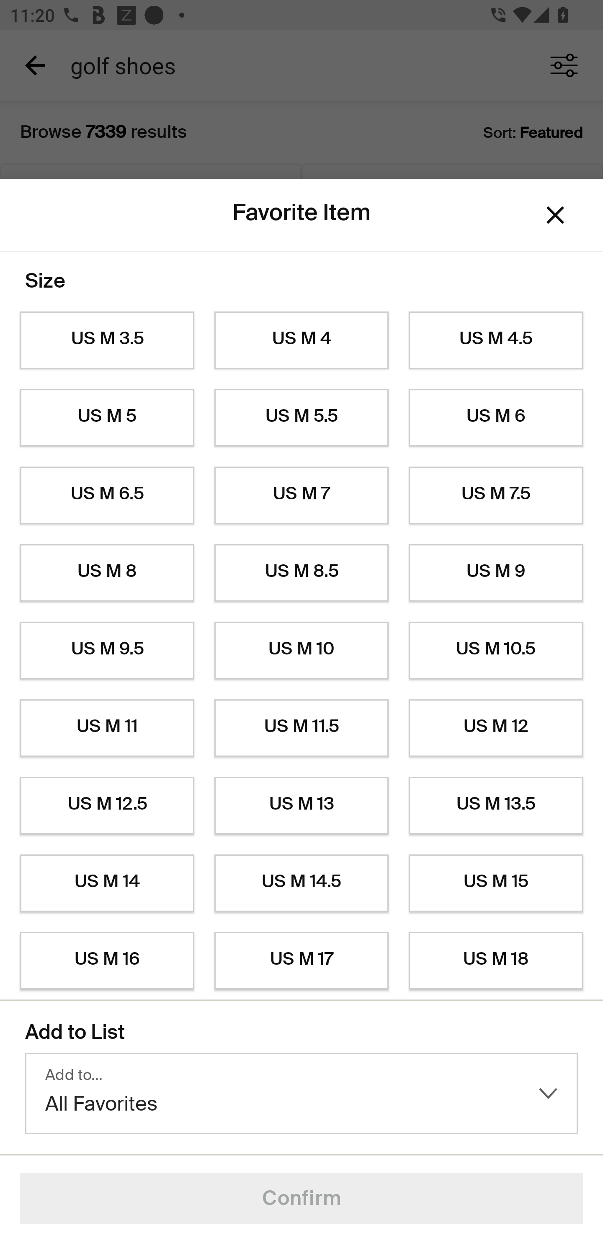 The width and height of the screenshot is (603, 1241). What do you see at coordinates (301, 651) in the screenshot?
I see `US M 10` at bounding box center [301, 651].